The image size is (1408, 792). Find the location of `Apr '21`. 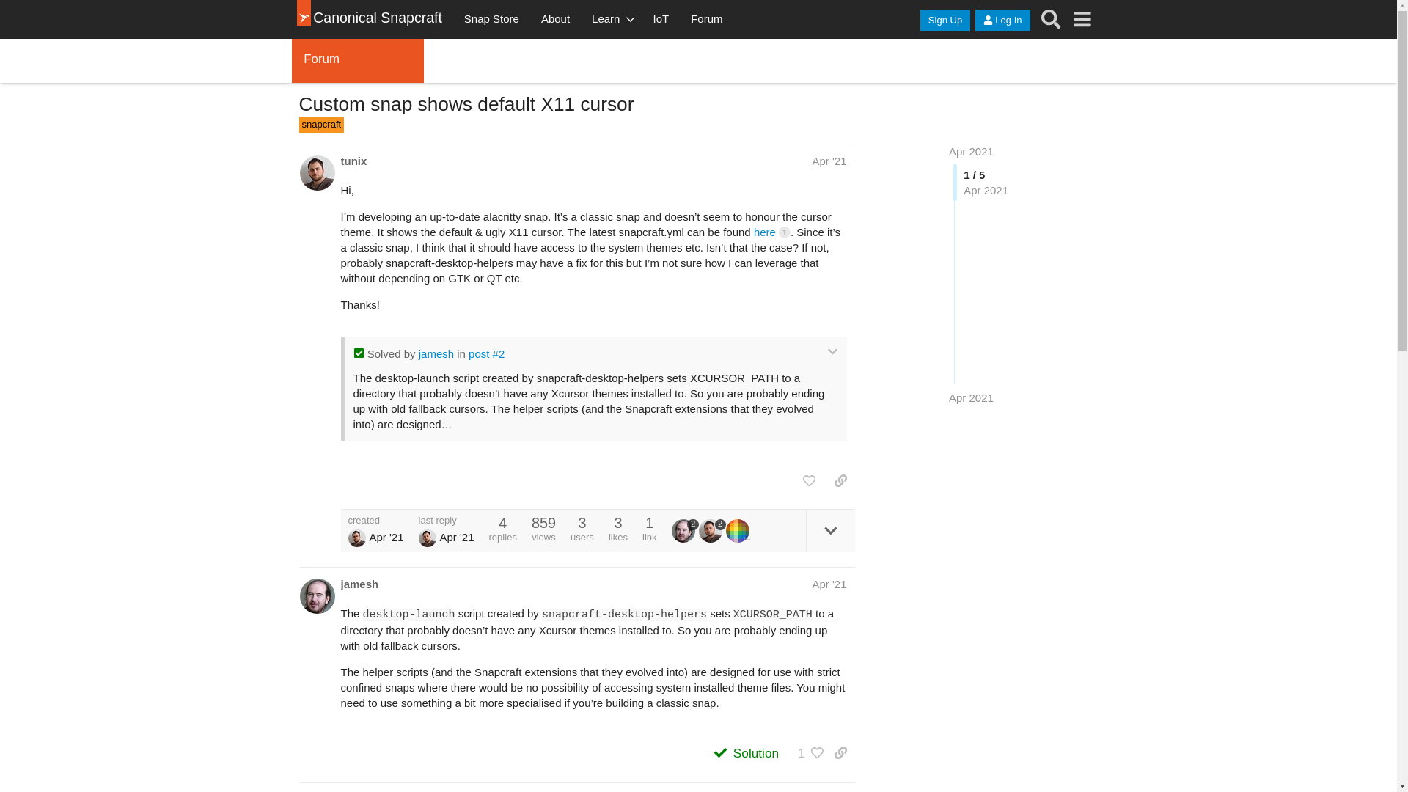

Apr '21 is located at coordinates (829, 160).